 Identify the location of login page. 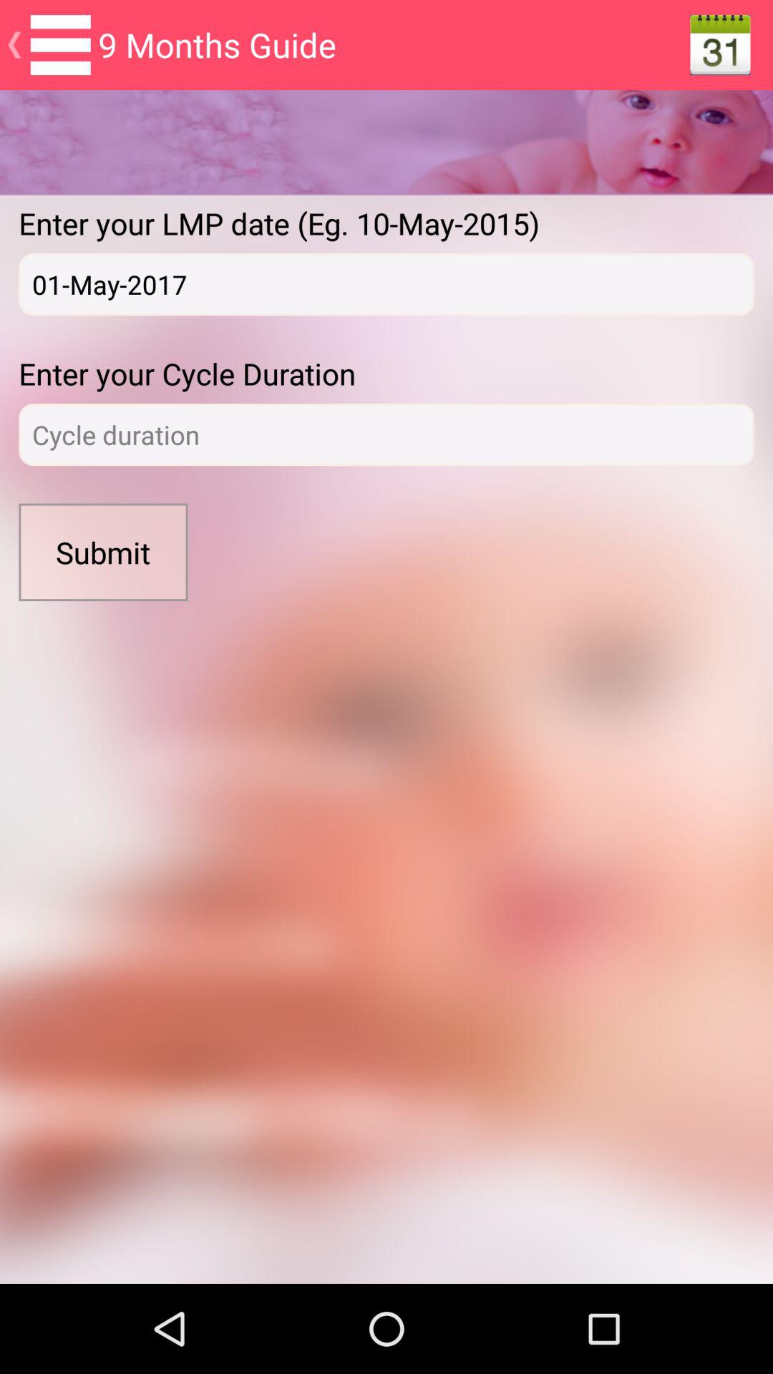
(386, 435).